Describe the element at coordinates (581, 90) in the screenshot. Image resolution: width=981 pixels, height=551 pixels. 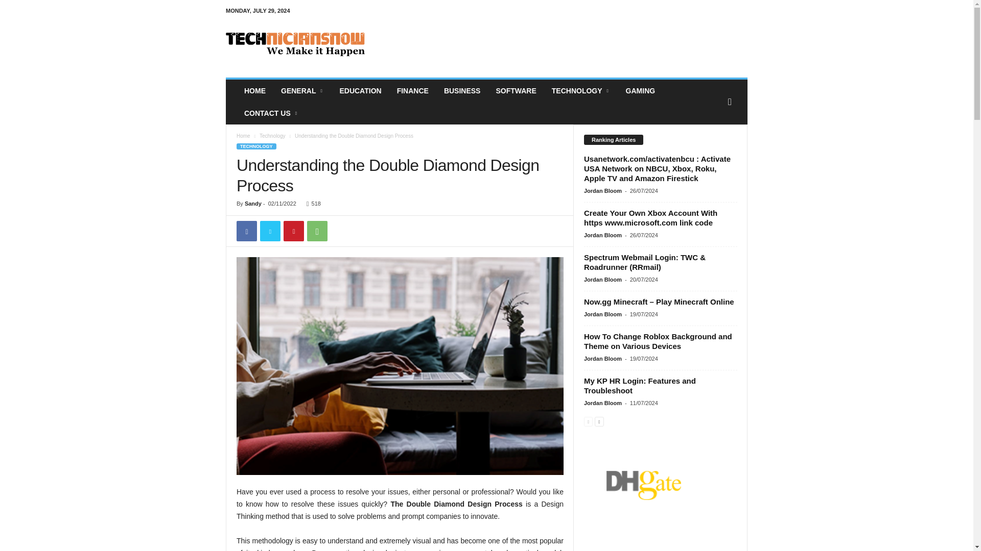
I see `TECHNOLOGY` at that location.